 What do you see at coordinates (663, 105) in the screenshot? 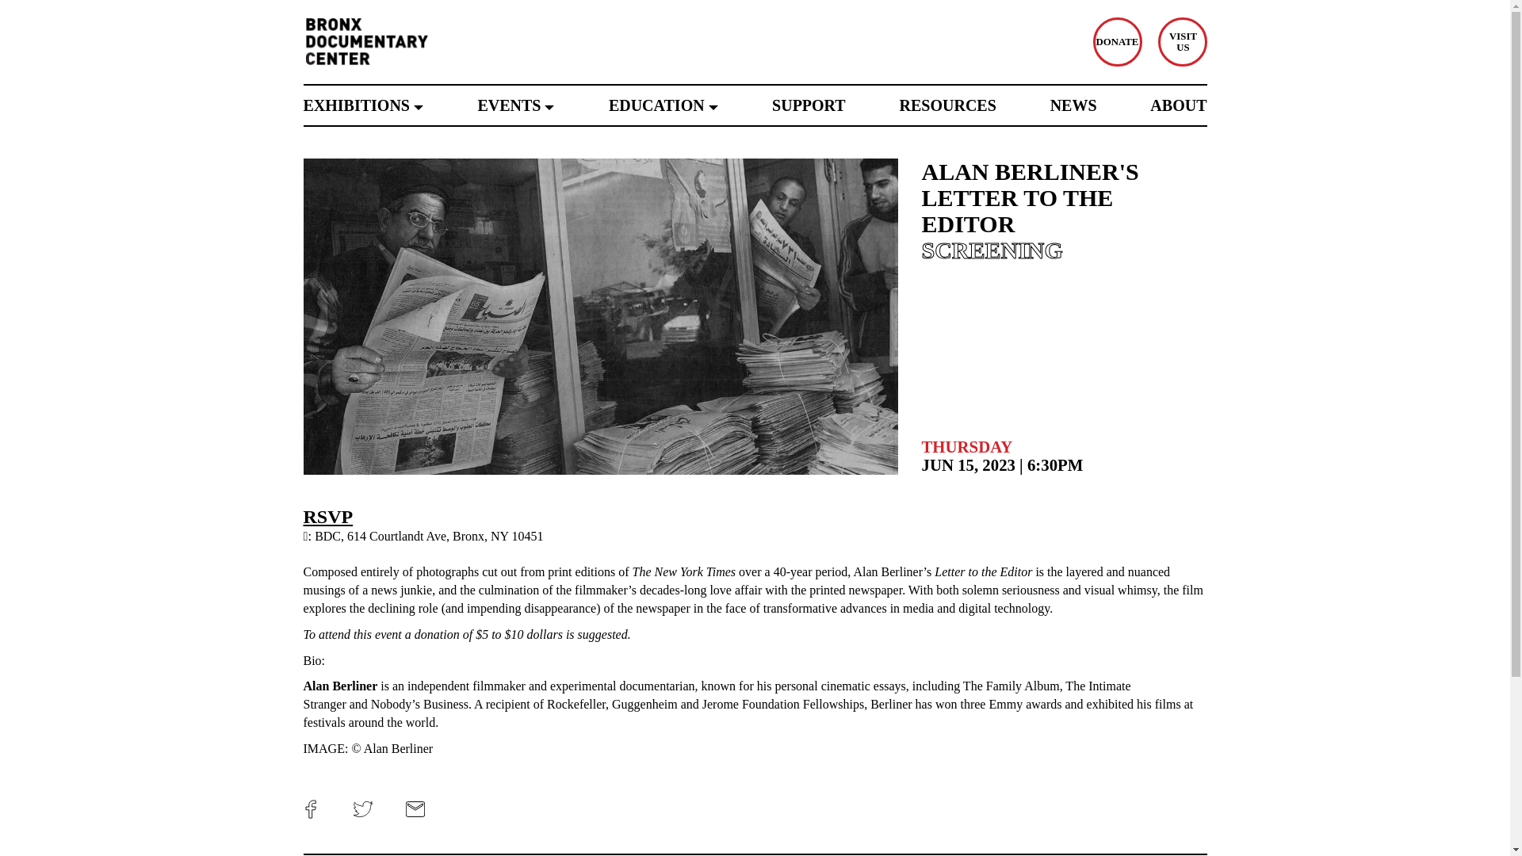
I see `EDUCATION` at bounding box center [663, 105].